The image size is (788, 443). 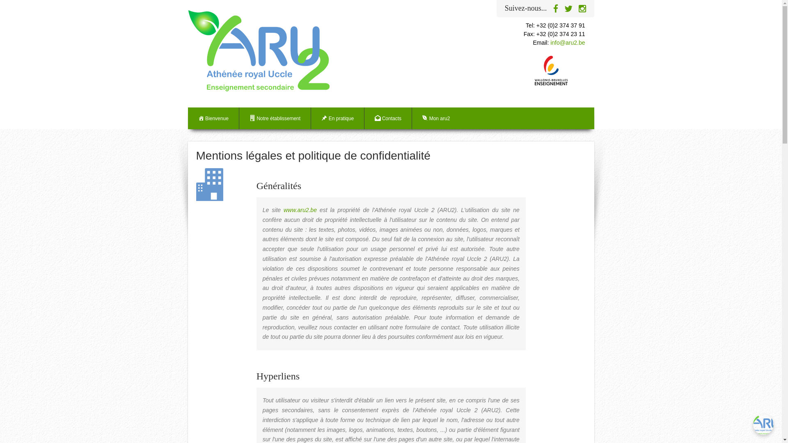 What do you see at coordinates (300, 210) in the screenshot?
I see `www.aru2.be` at bounding box center [300, 210].